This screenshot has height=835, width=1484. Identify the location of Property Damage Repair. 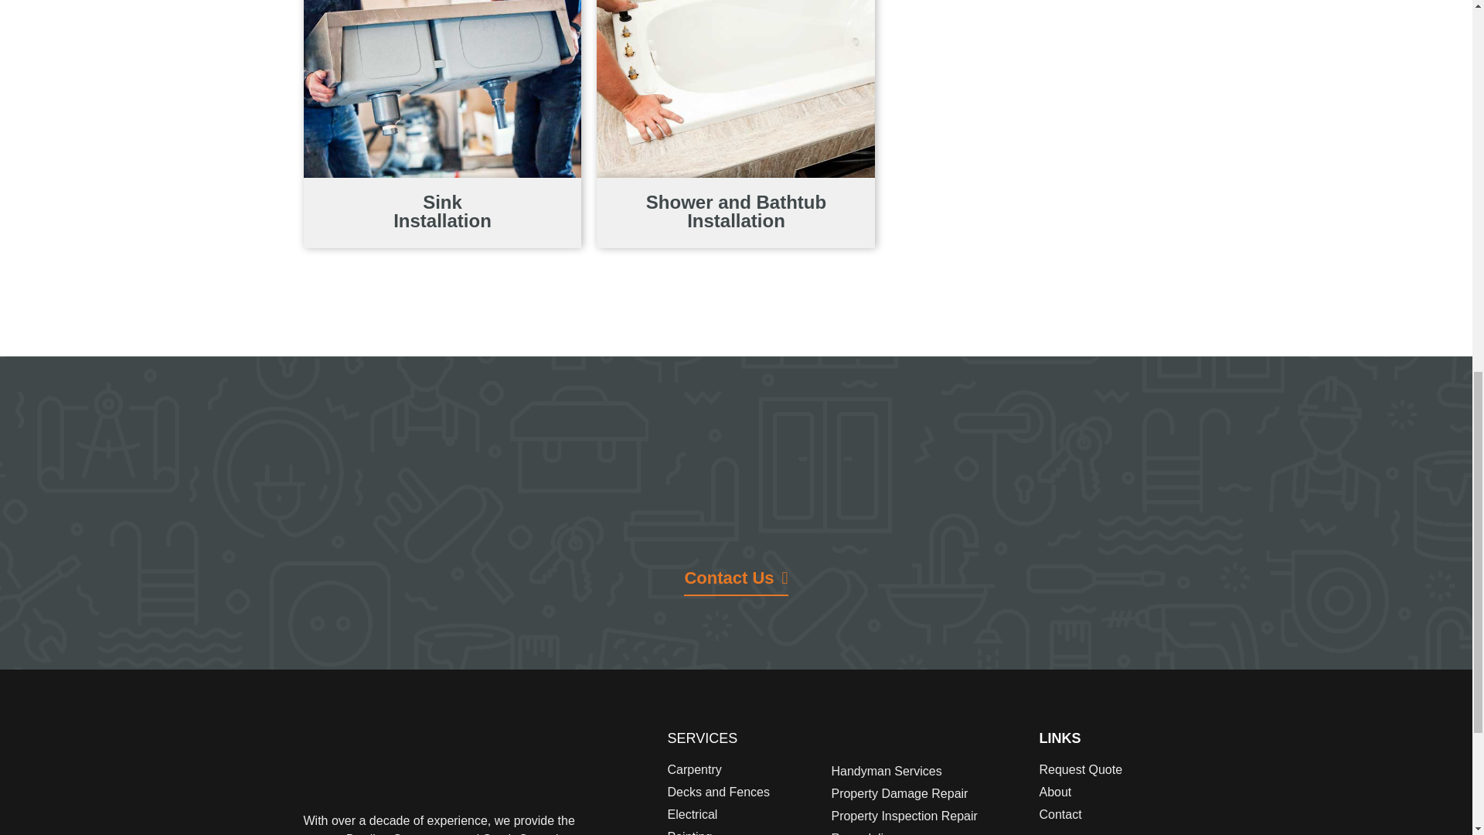
(927, 793).